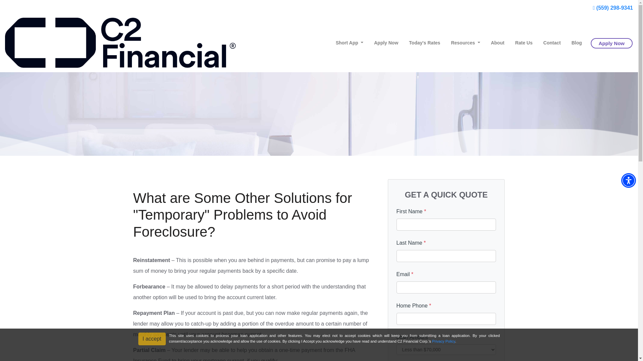 The width and height of the screenshot is (643, 361). Describe the element at coordinates (552, 43) in the screenshot. I see `Contact` at that location.